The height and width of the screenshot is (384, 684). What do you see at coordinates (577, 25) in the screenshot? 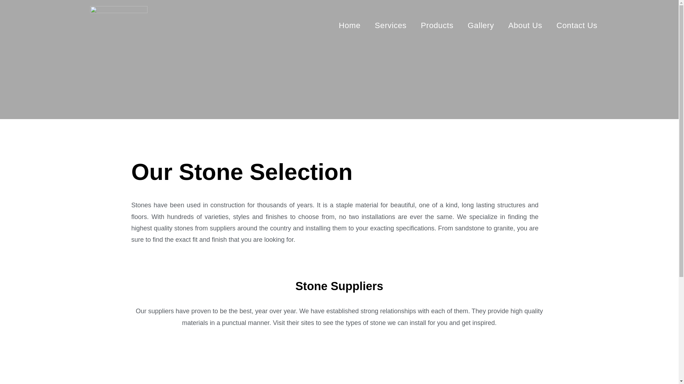
I see `Contact Us` at bounding box center [577, 25].